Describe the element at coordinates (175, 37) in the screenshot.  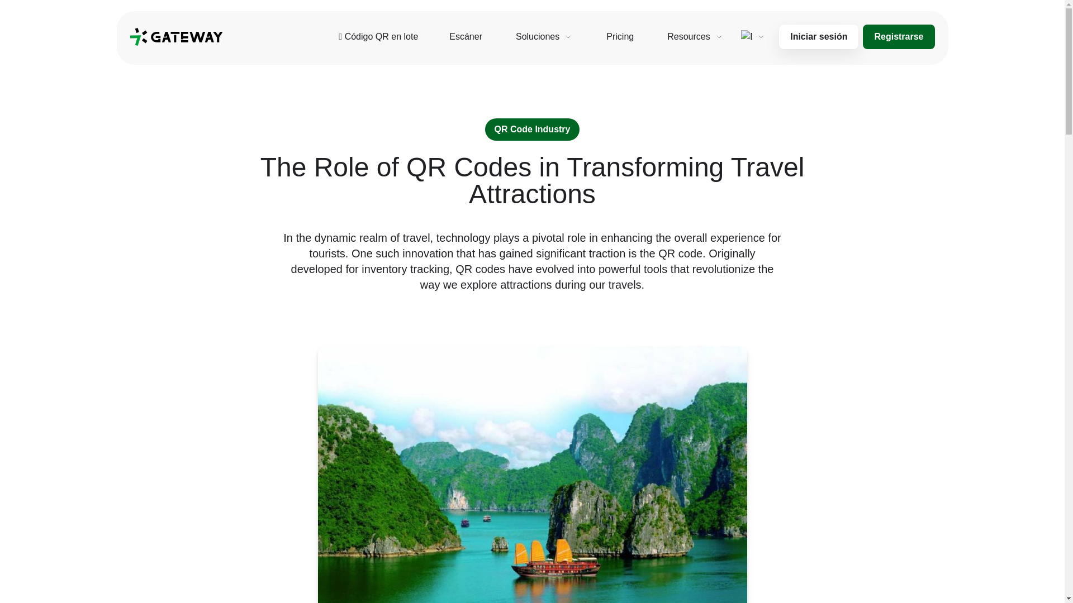
I see `QRGateway` at that location.